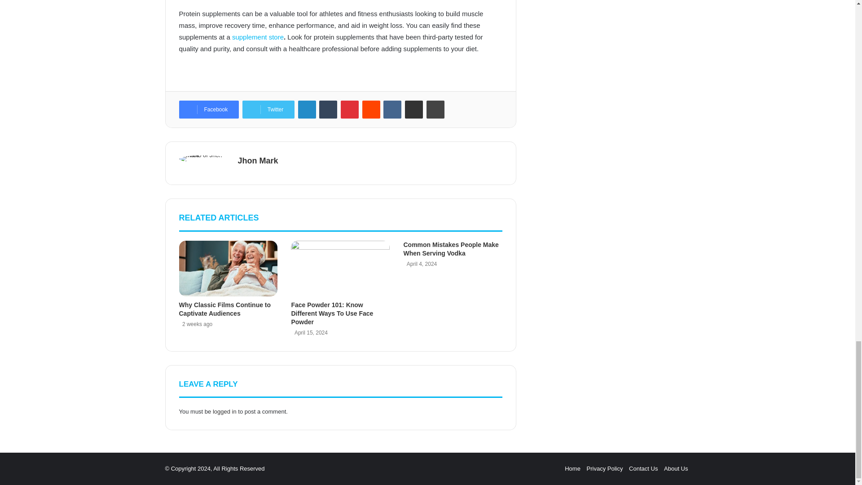 This screenshot has height=485, width=862. What do you see at coordinates (349, 109) in the screenshot?
I see `Pinterest` at bounding box center [349, 109].